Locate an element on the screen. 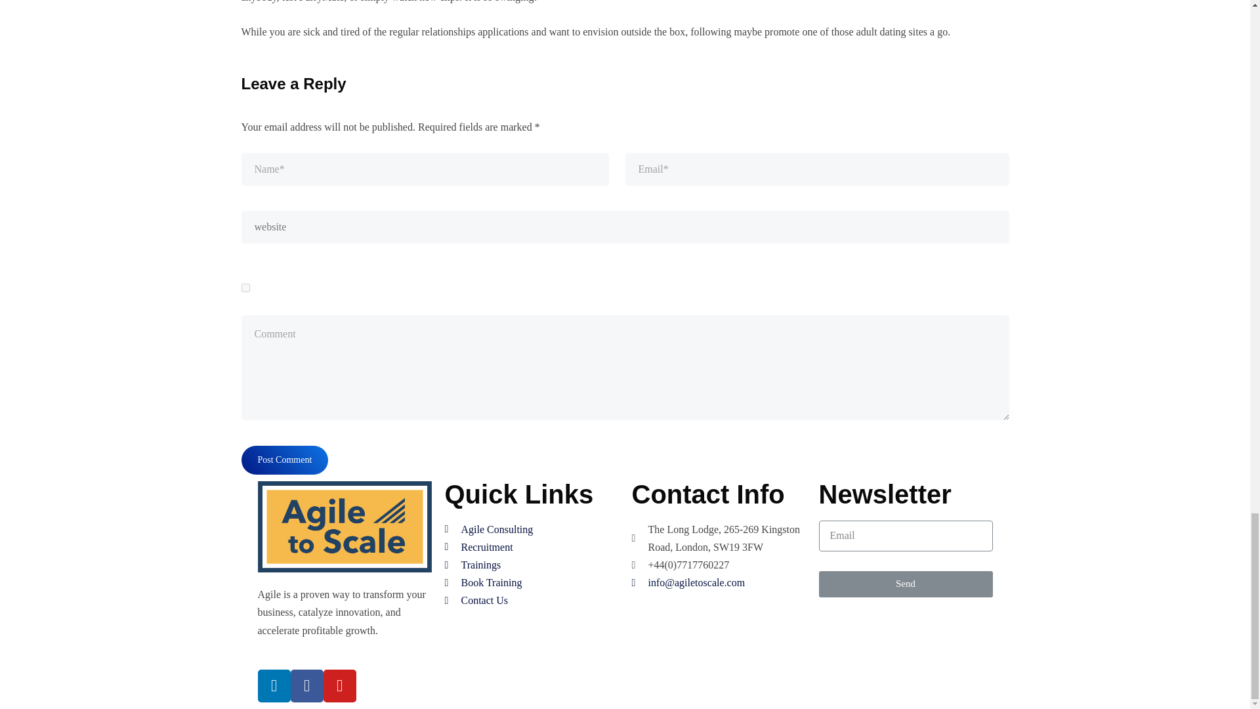  Contact Us is located at coordinates (532, 600).